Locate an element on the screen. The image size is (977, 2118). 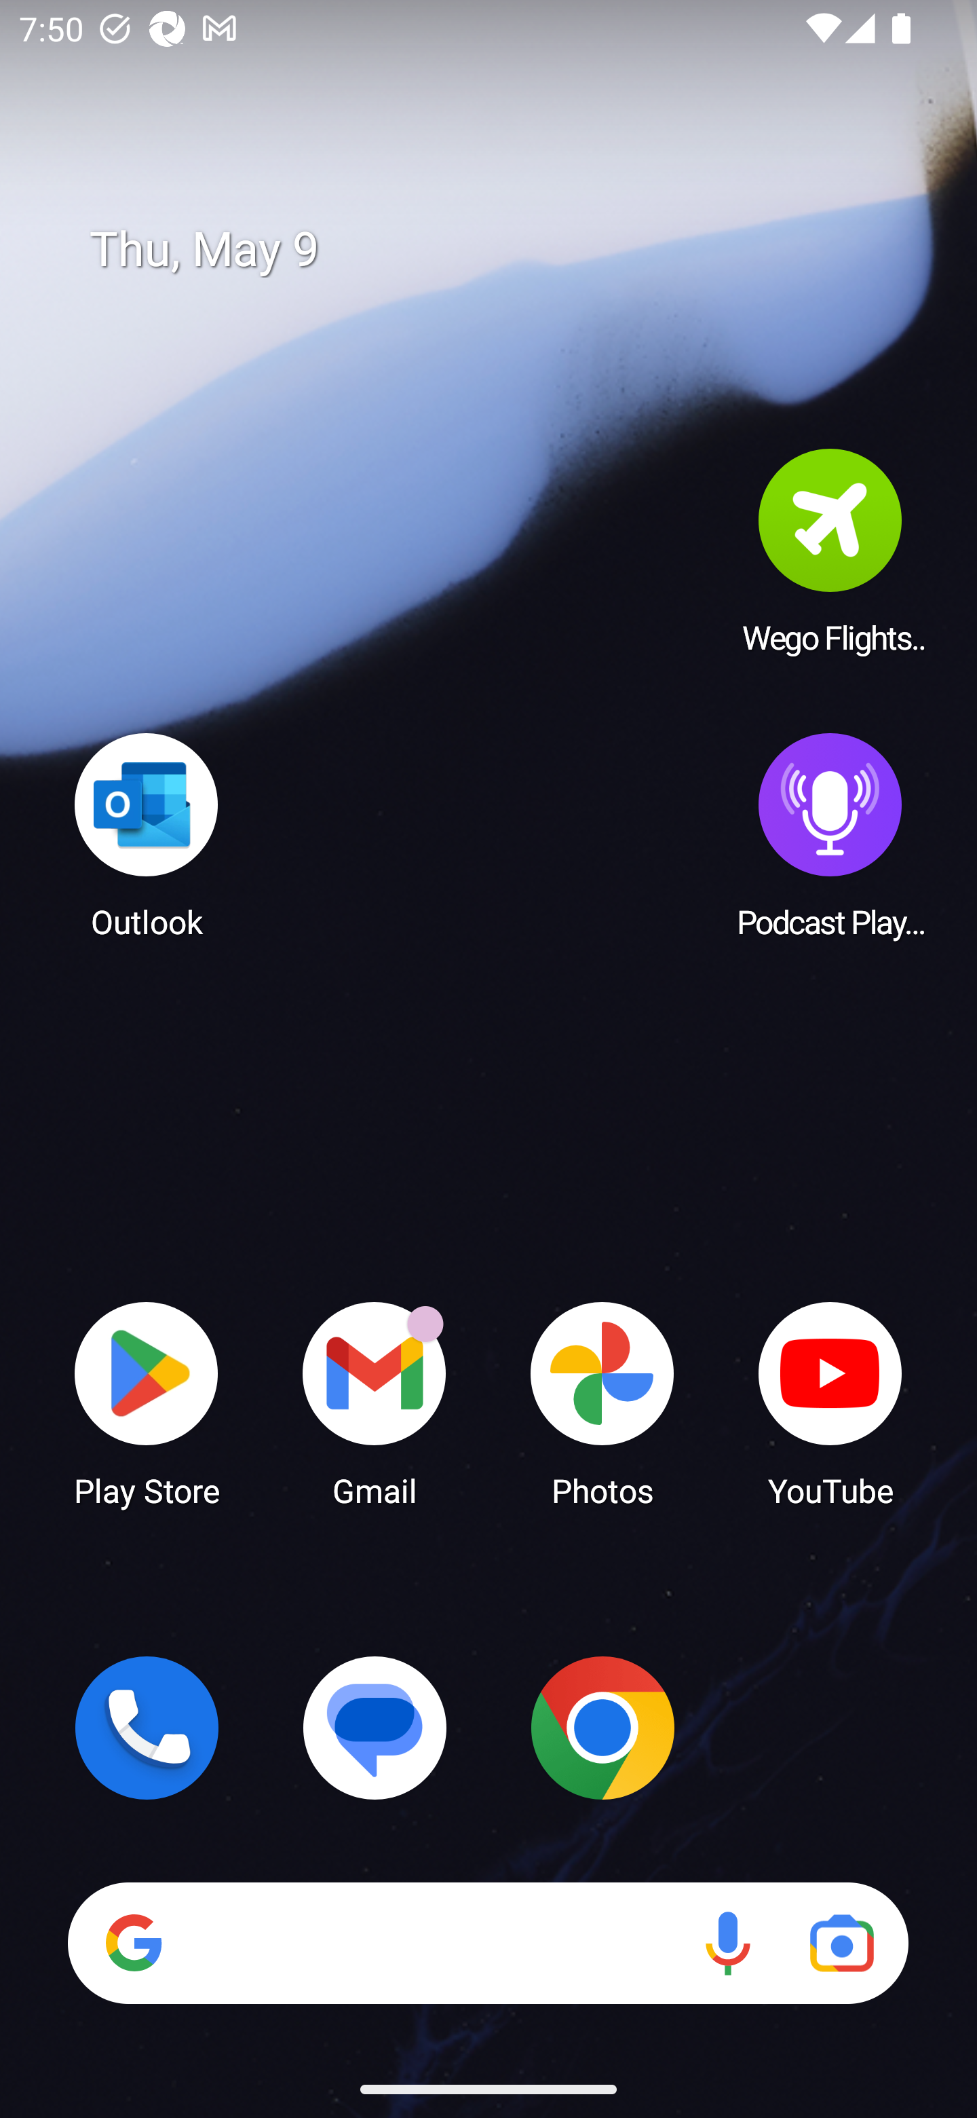
Thu, May 9 is located at coordinates (507, 250).